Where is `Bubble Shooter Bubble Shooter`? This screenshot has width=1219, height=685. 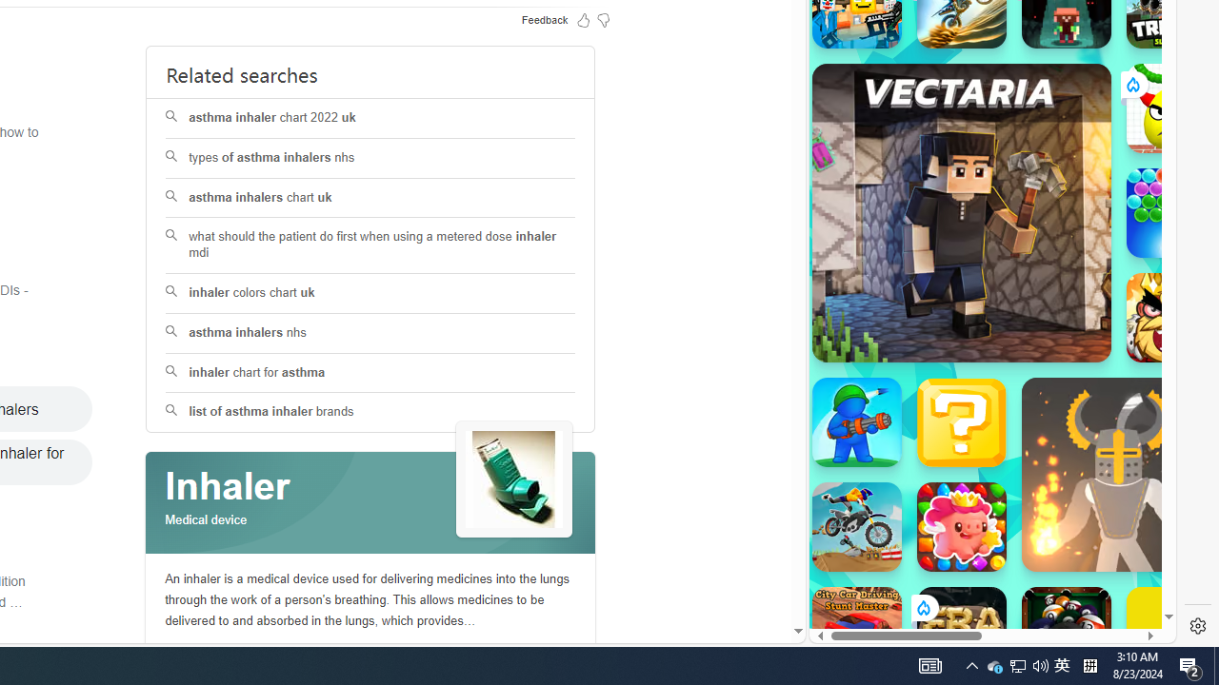
Bubble Shooter Bubble Shooter is located at coordinates (1171, 213).